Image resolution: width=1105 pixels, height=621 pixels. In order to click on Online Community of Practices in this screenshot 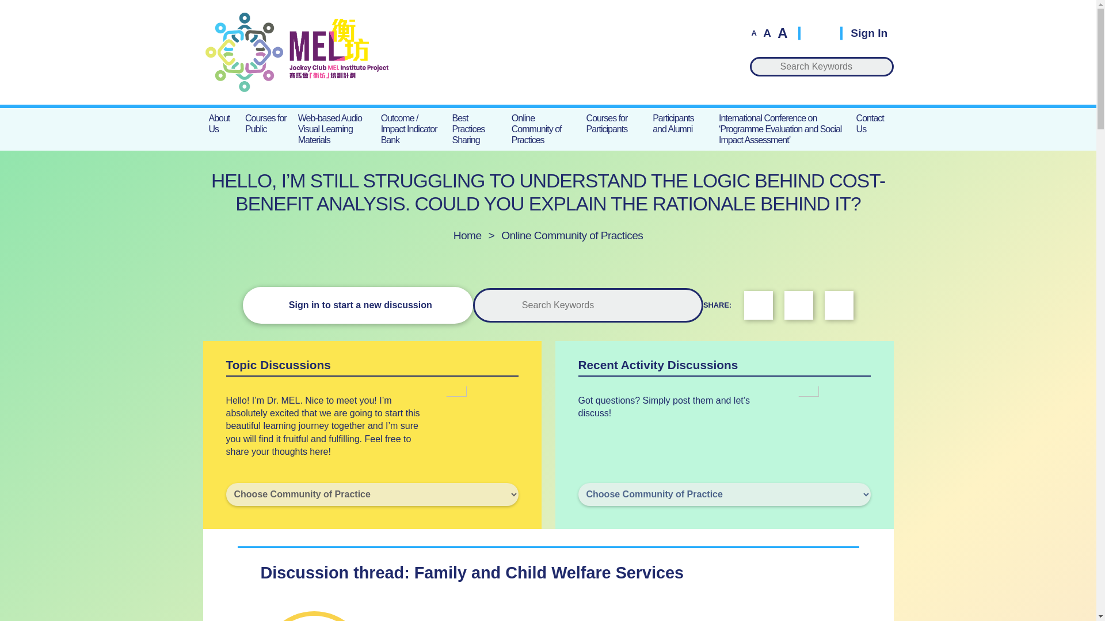, I will do `click(572, 235)`.